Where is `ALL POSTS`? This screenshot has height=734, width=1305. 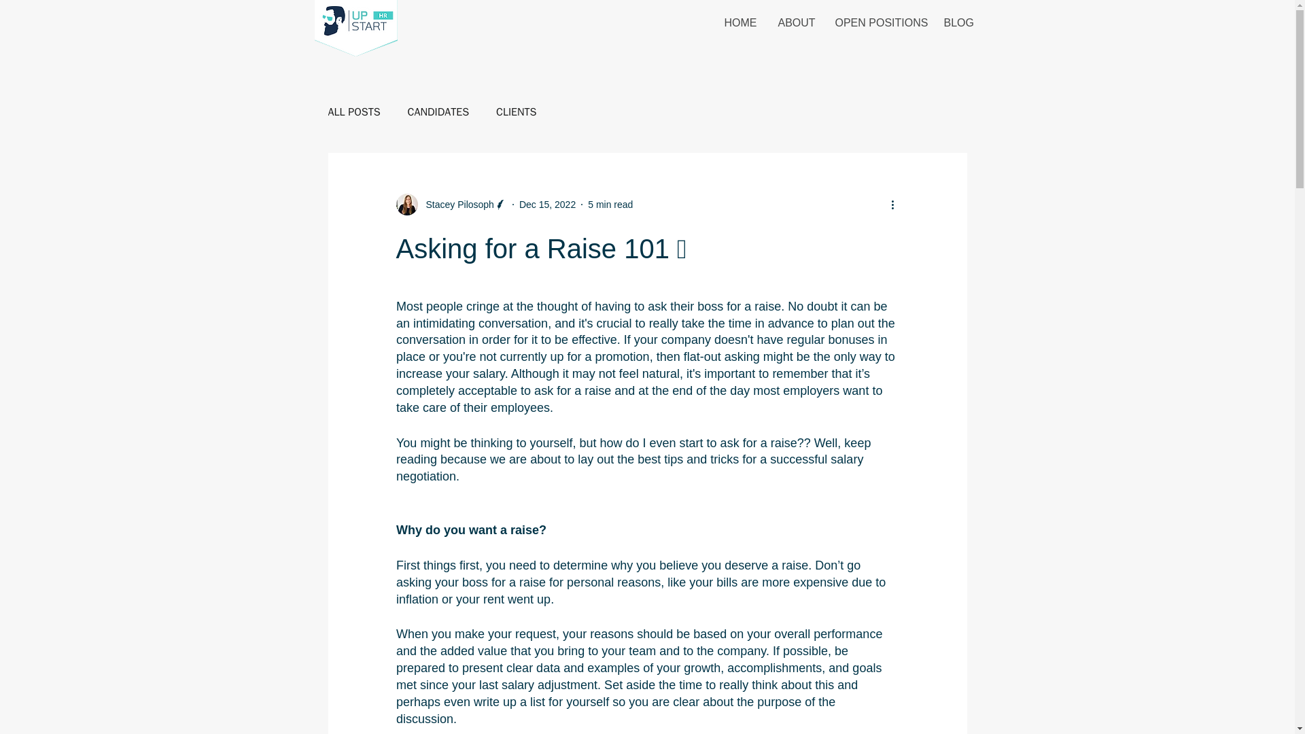
ALL POSTS is located at coordinates (353, 111).